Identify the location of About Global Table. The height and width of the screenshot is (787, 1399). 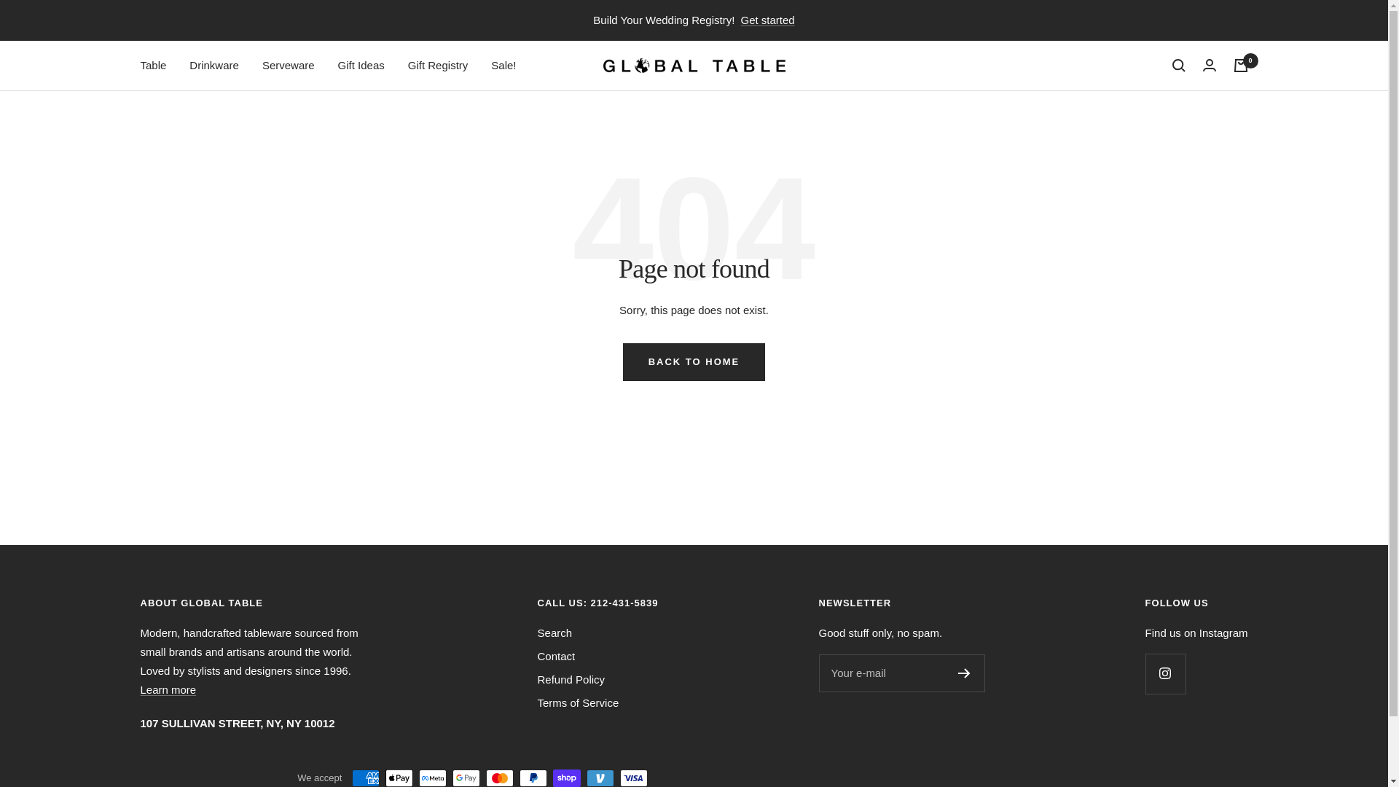
(168, 689).